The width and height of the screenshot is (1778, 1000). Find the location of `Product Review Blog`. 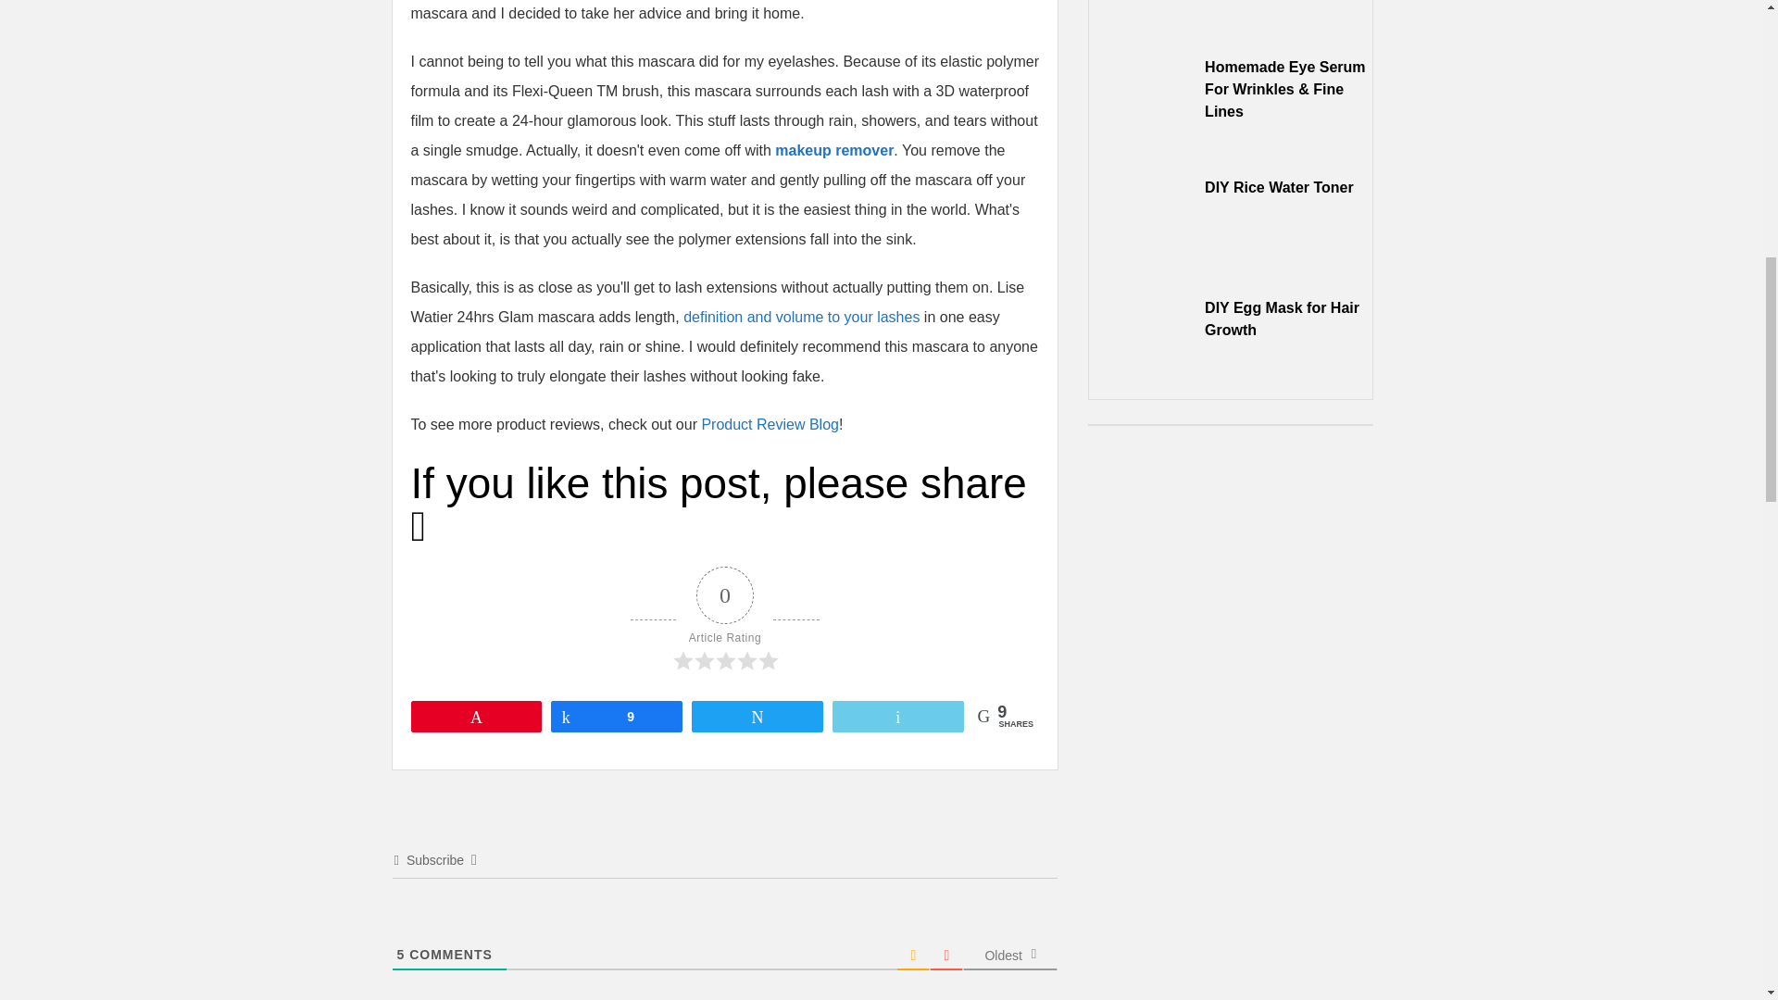

Product Review Blog is located at coordinates (770, 424).